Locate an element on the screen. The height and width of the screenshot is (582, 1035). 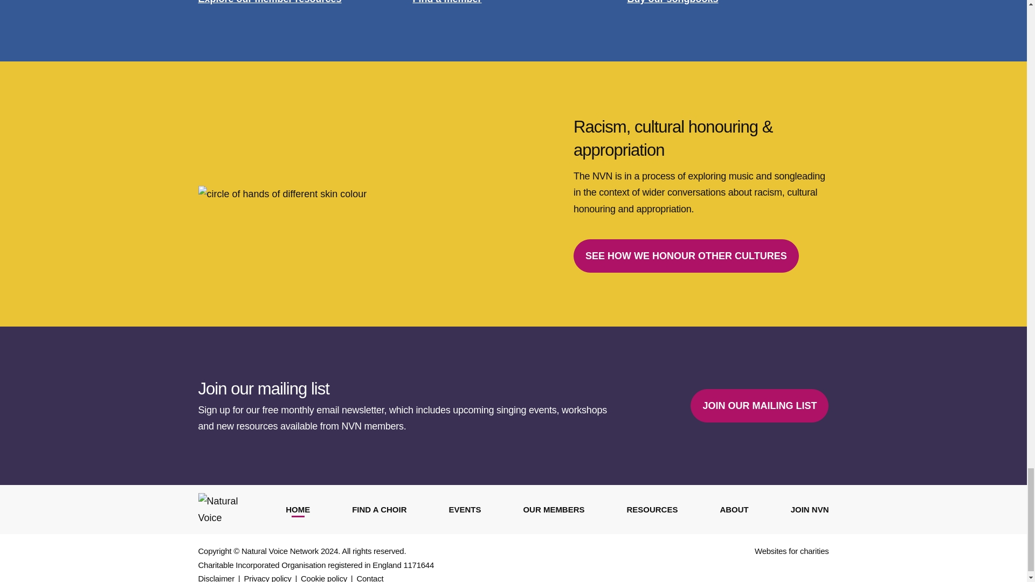
SEE HOW WE HONOUR OTHER CULTURES is located at coordinates (686, 255).